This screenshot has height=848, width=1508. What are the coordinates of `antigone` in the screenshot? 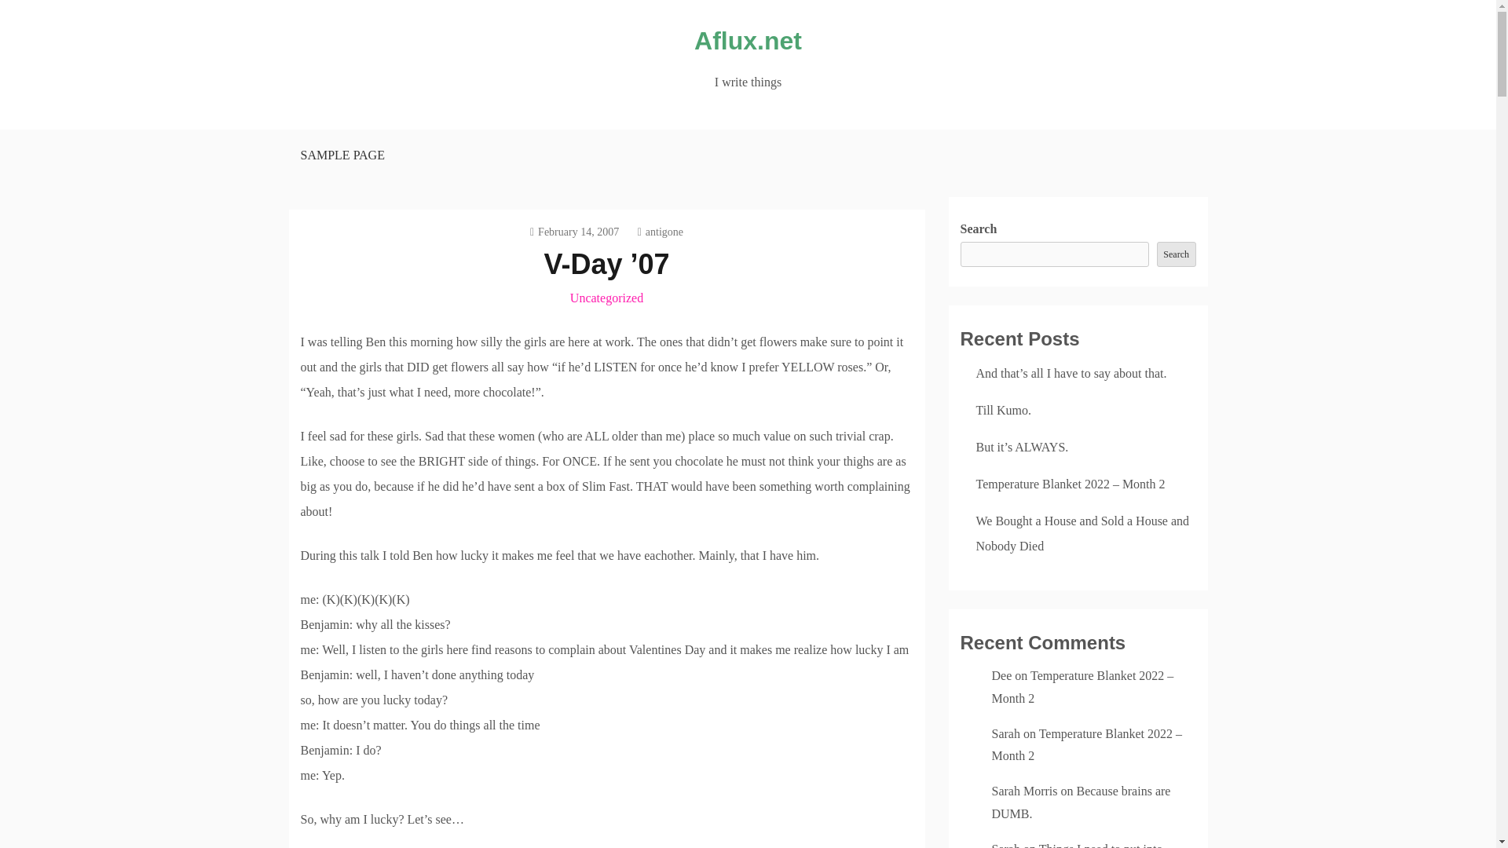 It's located at (660, 232).